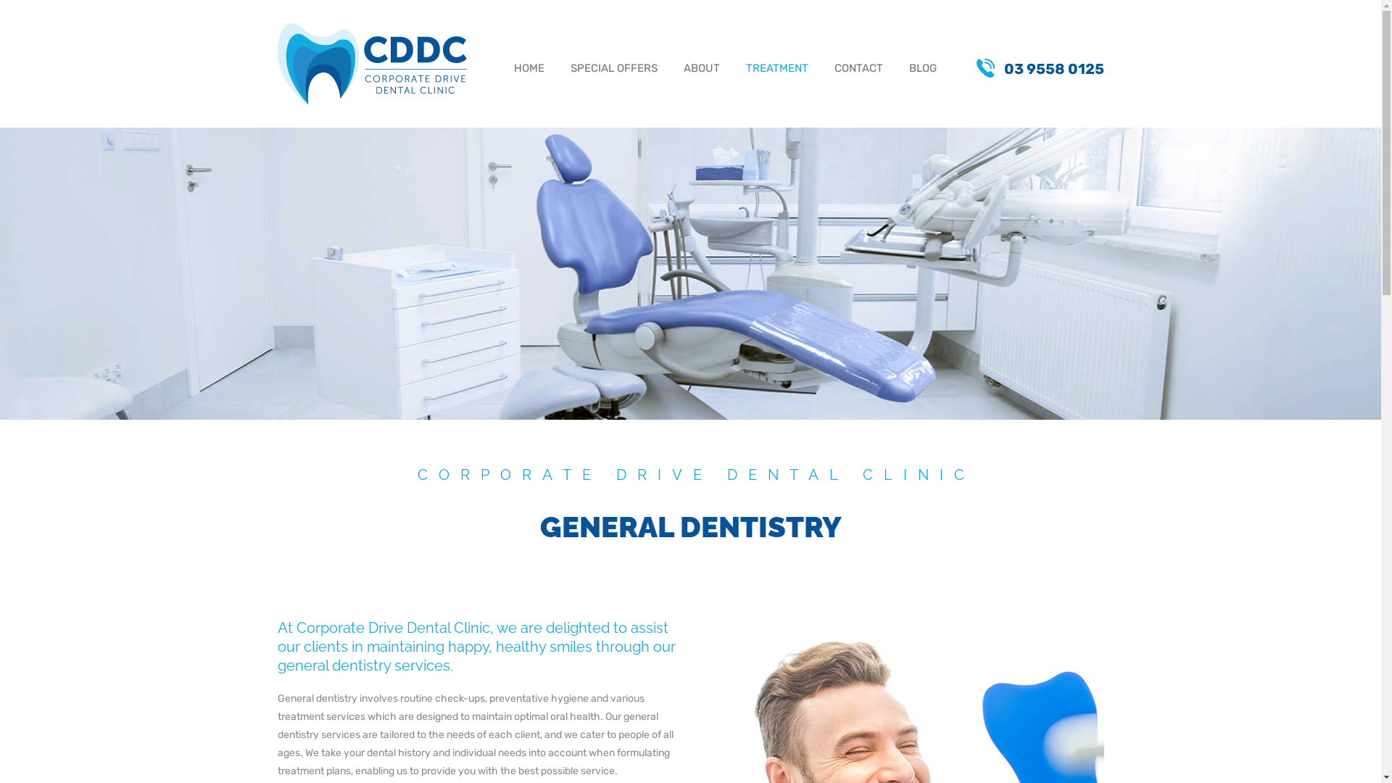 The width and height of the screenshot is (1392, 783). Describe the element at coordinates (1031, 69) in the screenshot. I see `03 9558 0125` at that location.